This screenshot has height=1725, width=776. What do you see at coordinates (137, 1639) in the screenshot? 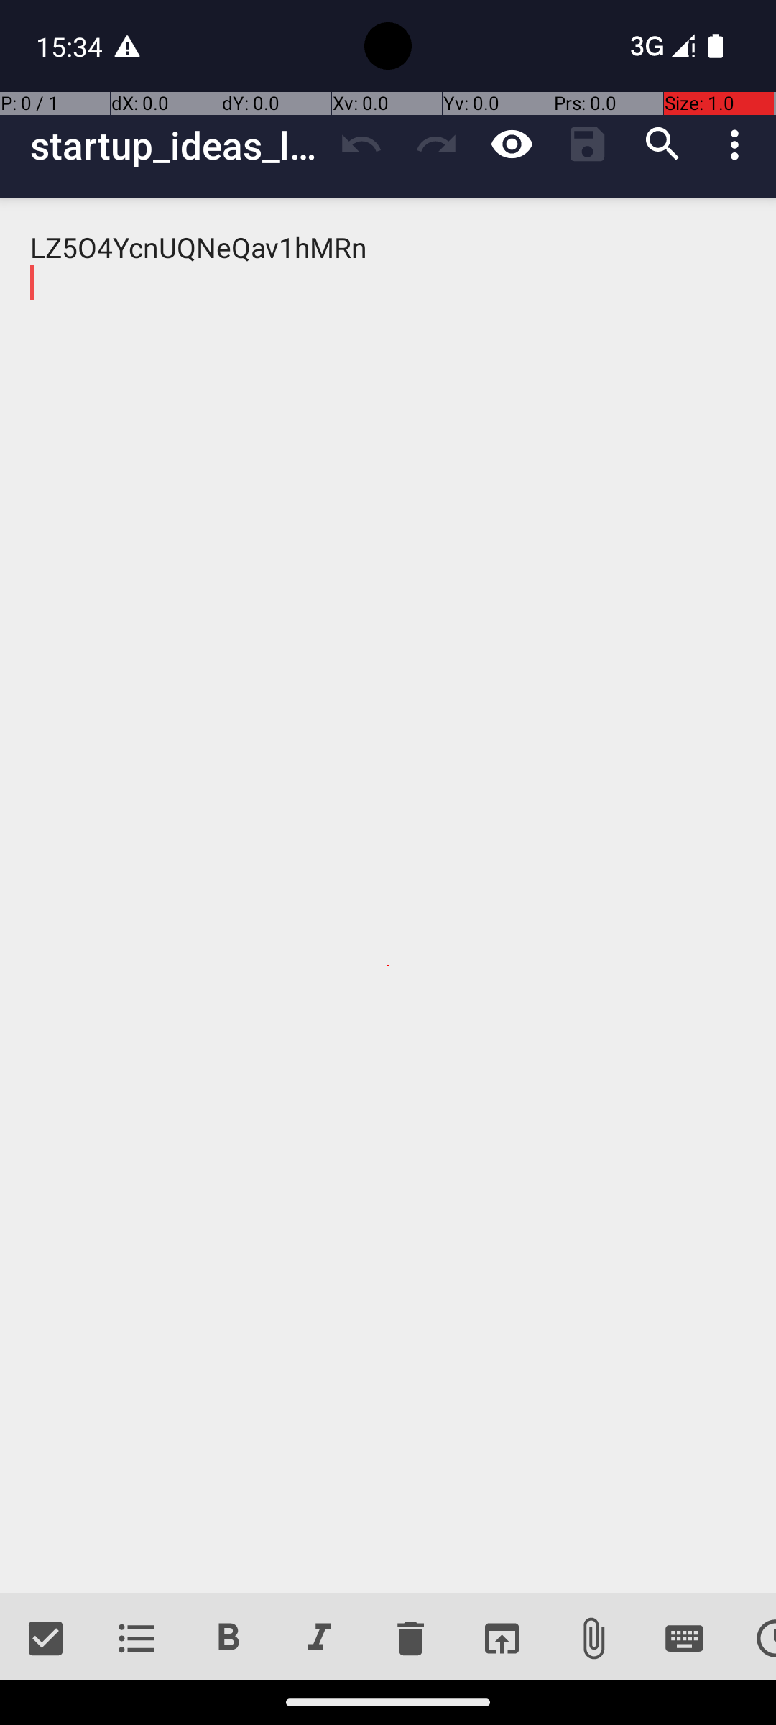
I see `Unordered list` at bounding box center [137, 1639].